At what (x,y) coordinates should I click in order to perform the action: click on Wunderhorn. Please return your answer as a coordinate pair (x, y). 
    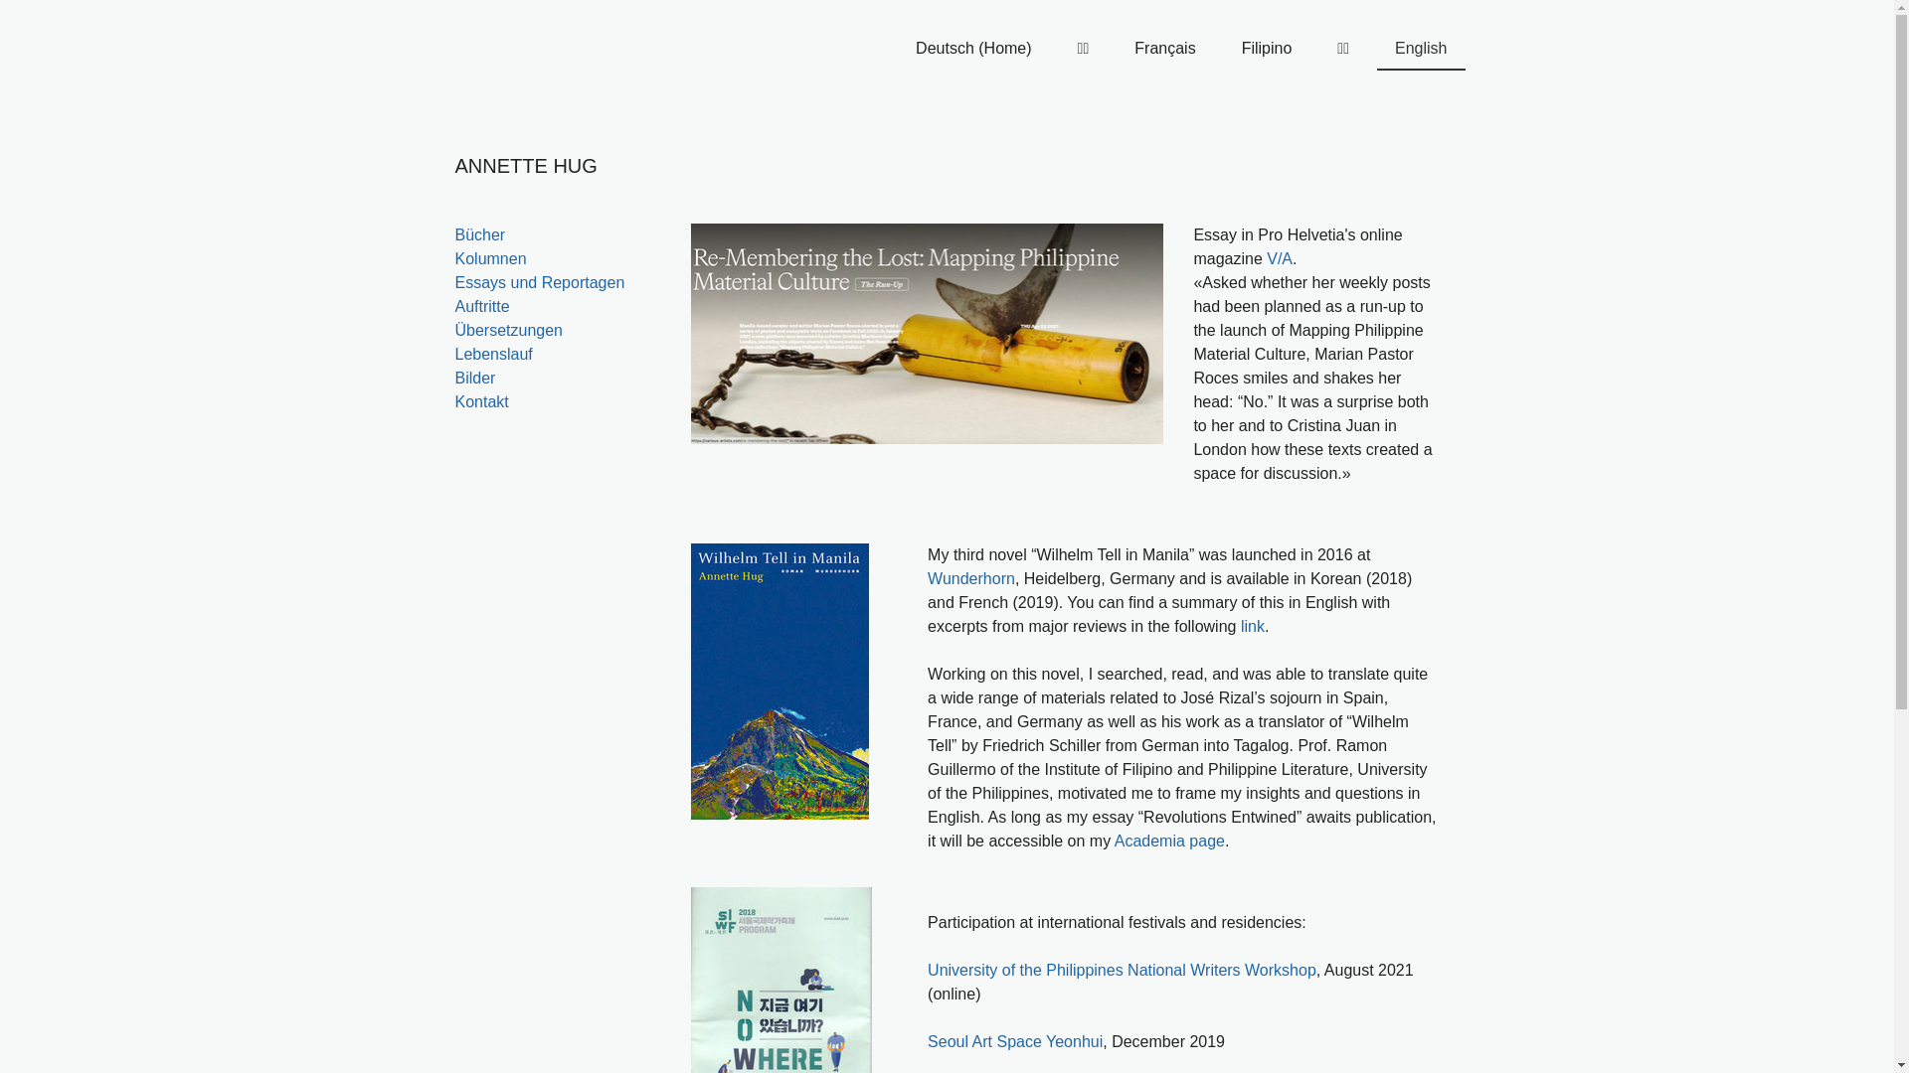
    Looking at the image, I should click on (971, 578).